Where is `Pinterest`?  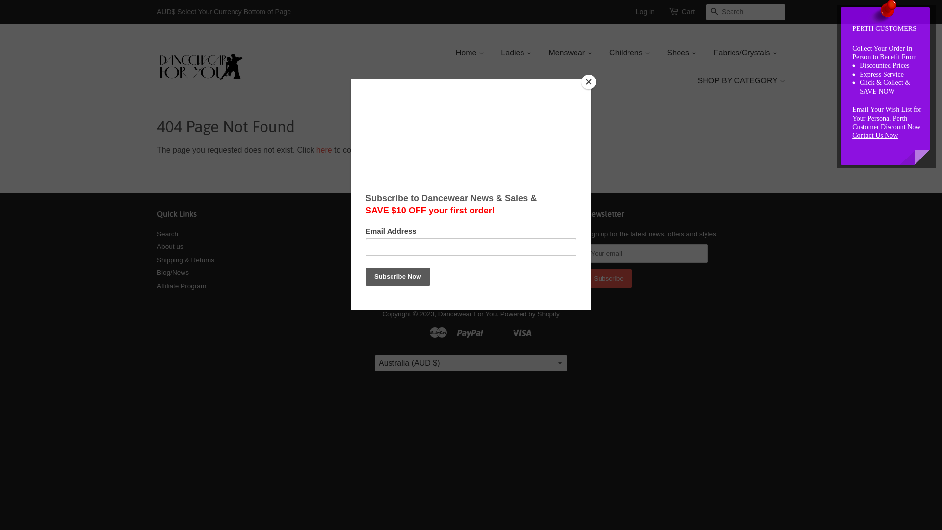 Pinterest is located at coordinates (413, 237).